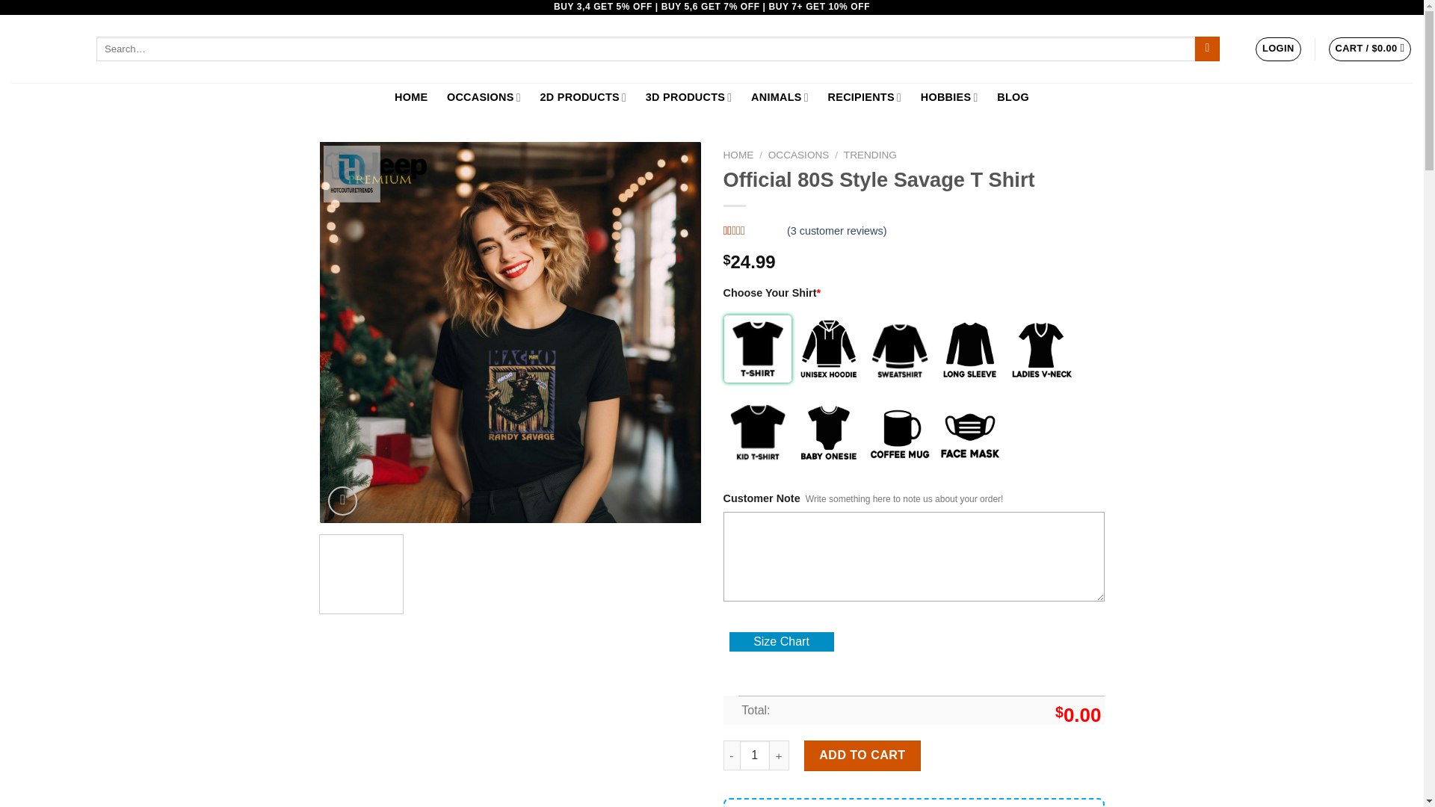  I want to click on Search, so click(1208, 49).